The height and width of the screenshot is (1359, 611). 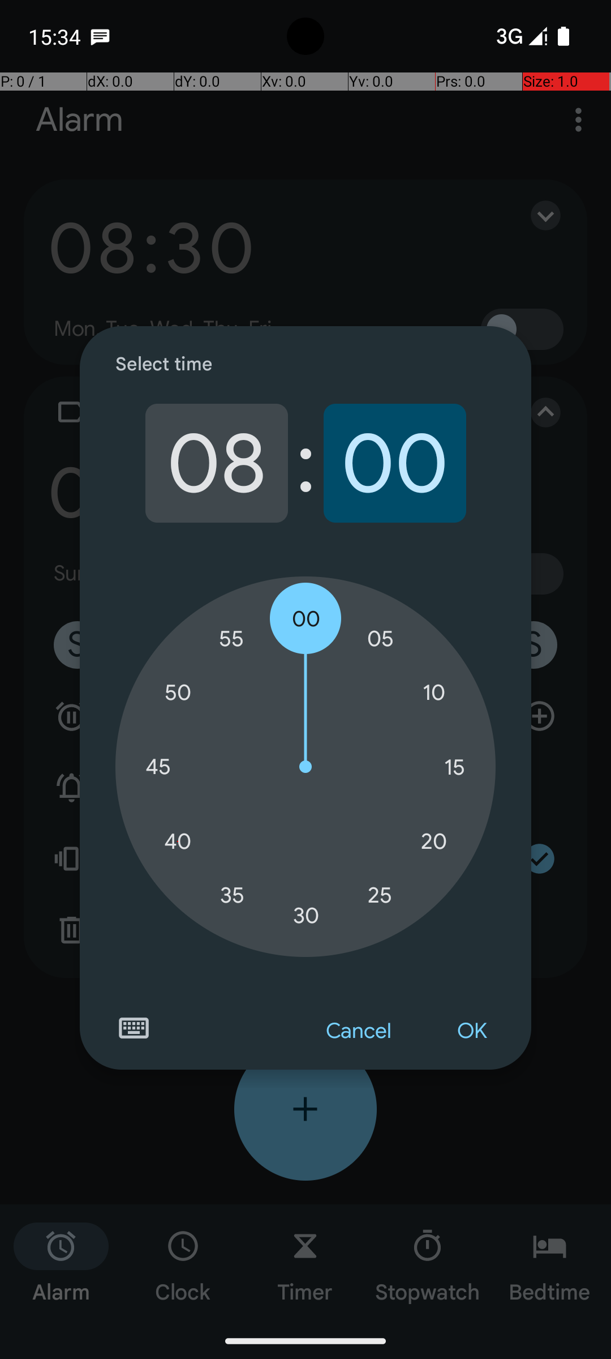 What do you see at coordinates (134, 1028) in the screenshot?
I see `Switch to text input mode for the time input.` at bounding box center [134, 1028].